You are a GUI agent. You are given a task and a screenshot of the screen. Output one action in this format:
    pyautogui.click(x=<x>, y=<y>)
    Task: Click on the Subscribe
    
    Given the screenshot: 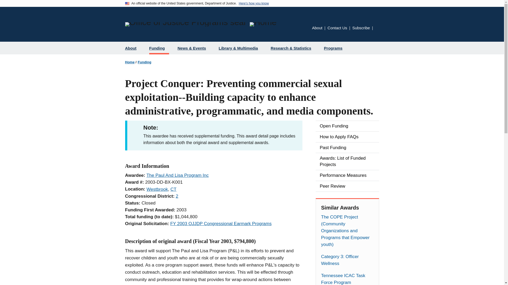 What is the action you would take?
    pyautogui.click(x=361, y=28)
    